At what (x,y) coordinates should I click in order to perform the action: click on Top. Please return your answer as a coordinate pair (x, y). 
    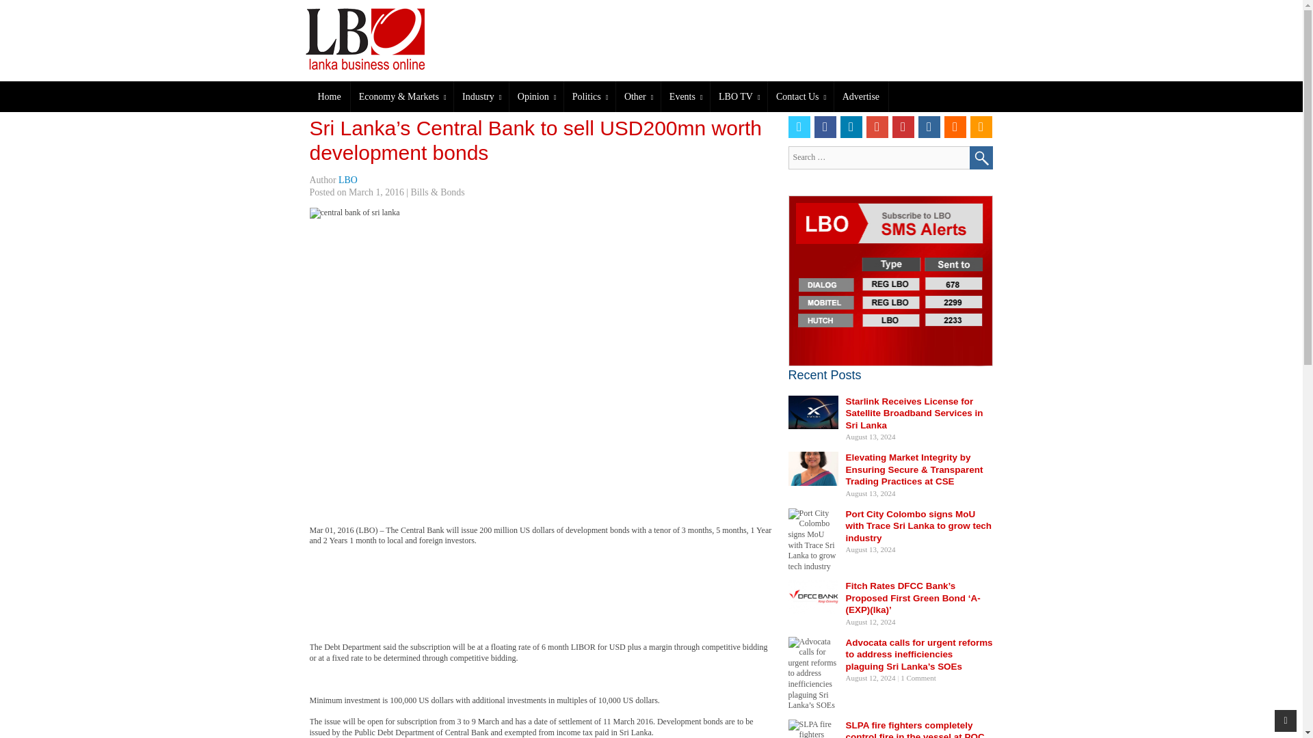
    Looking at the image, I should click on (1286, 720).